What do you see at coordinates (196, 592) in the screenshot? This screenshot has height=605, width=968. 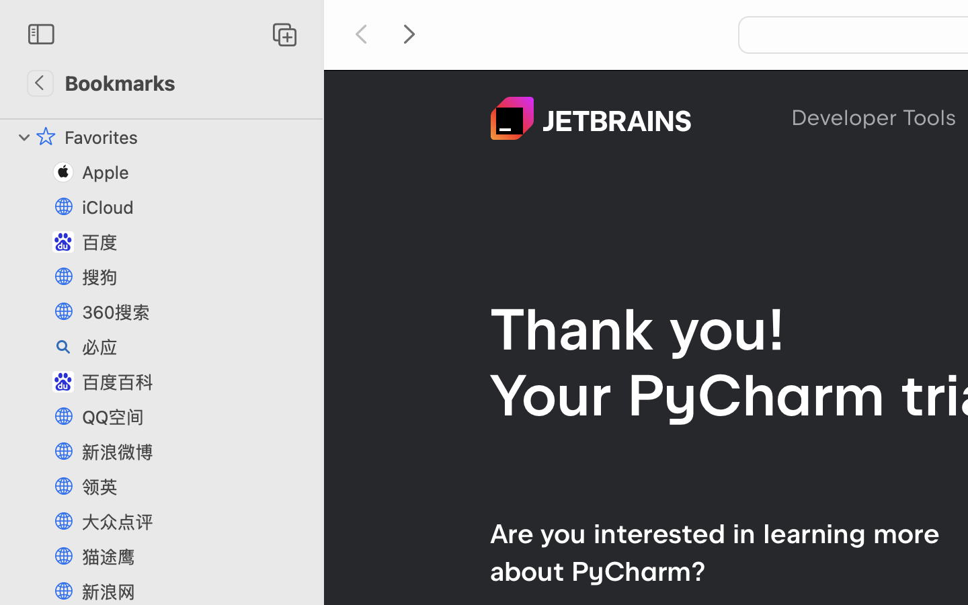 I see `新浪网` at bounding box center [196, 592].